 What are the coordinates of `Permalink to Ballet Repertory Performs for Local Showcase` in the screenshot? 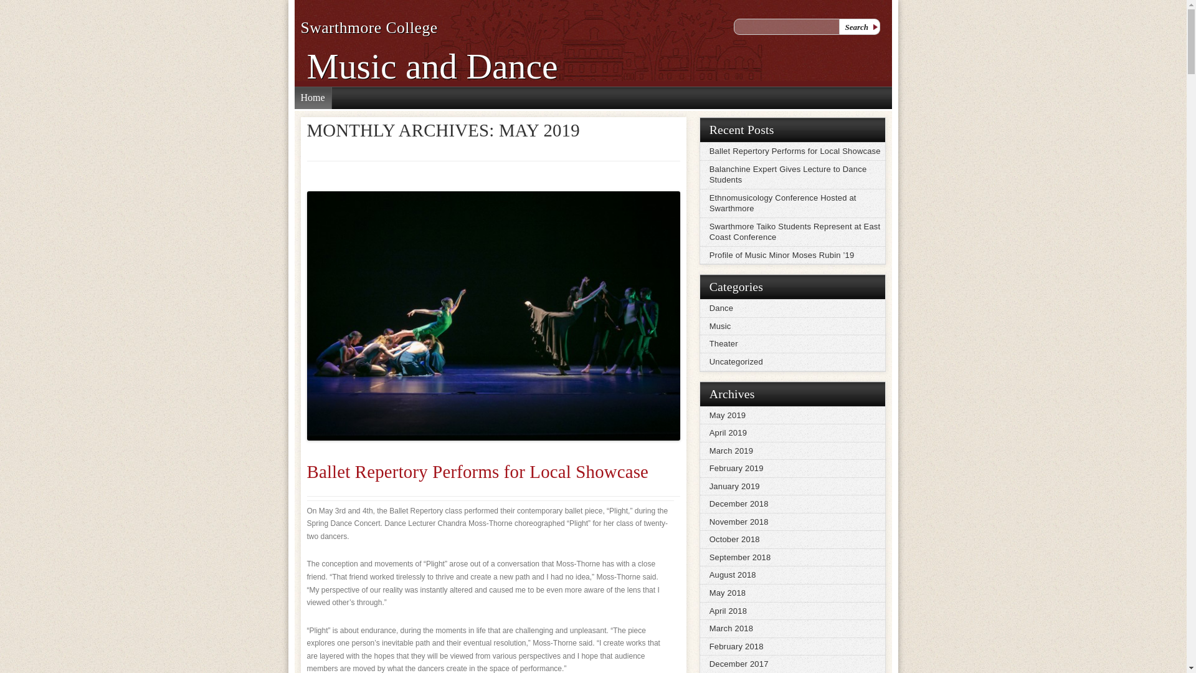 It's located at (477, 471).